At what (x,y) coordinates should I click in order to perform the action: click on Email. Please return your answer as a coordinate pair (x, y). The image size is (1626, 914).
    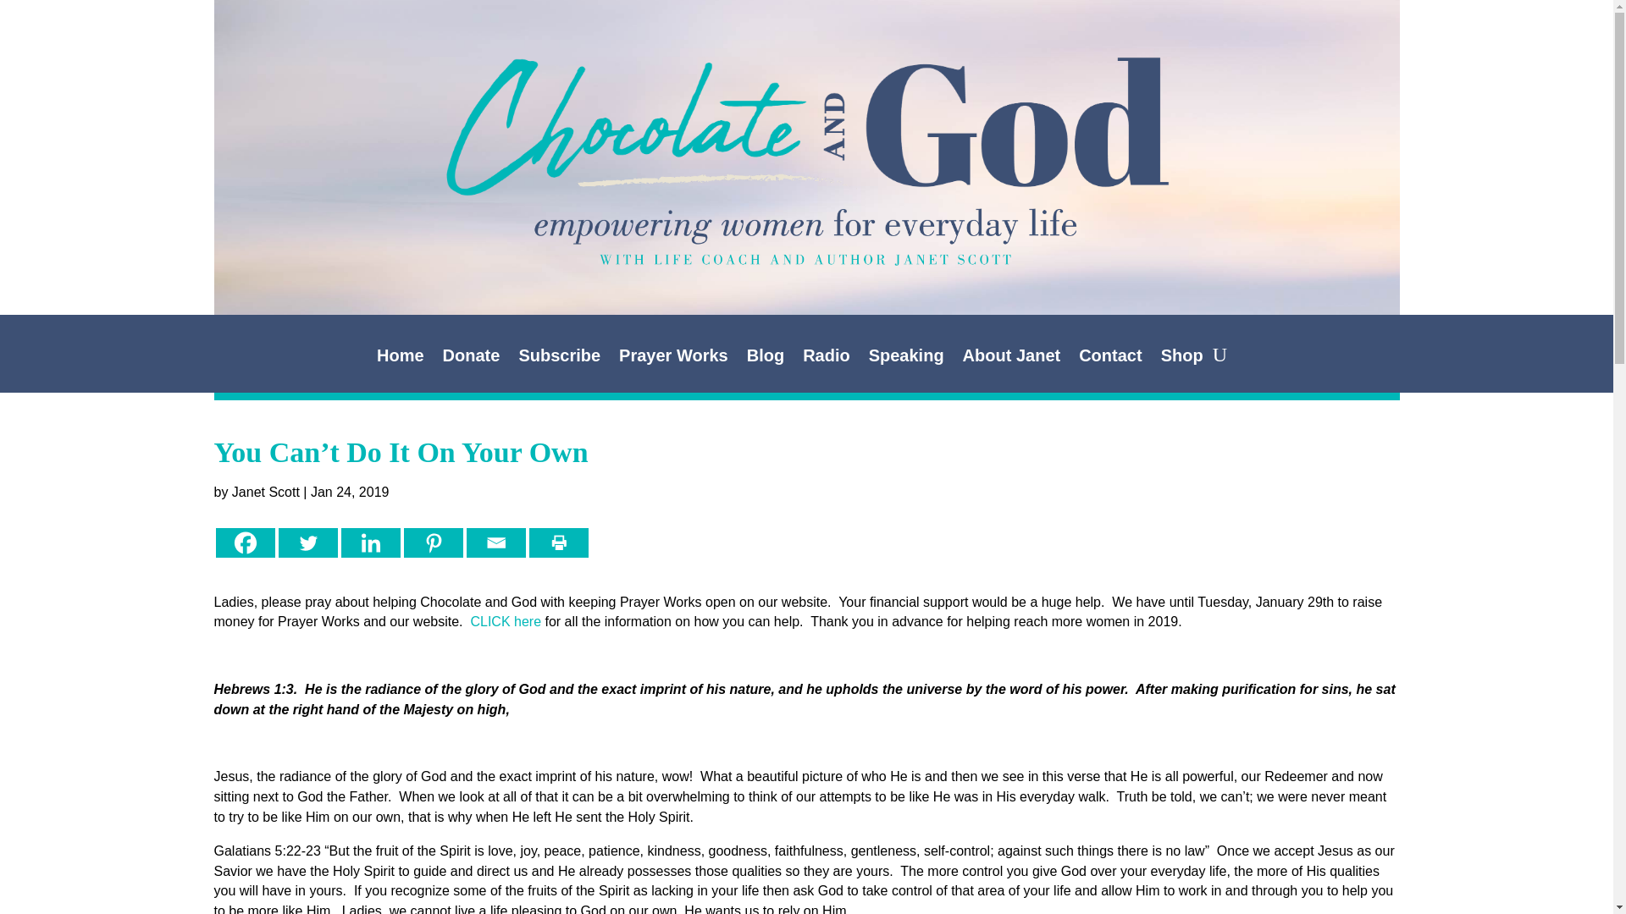
    Looking at the image, I should click on (495, 542).